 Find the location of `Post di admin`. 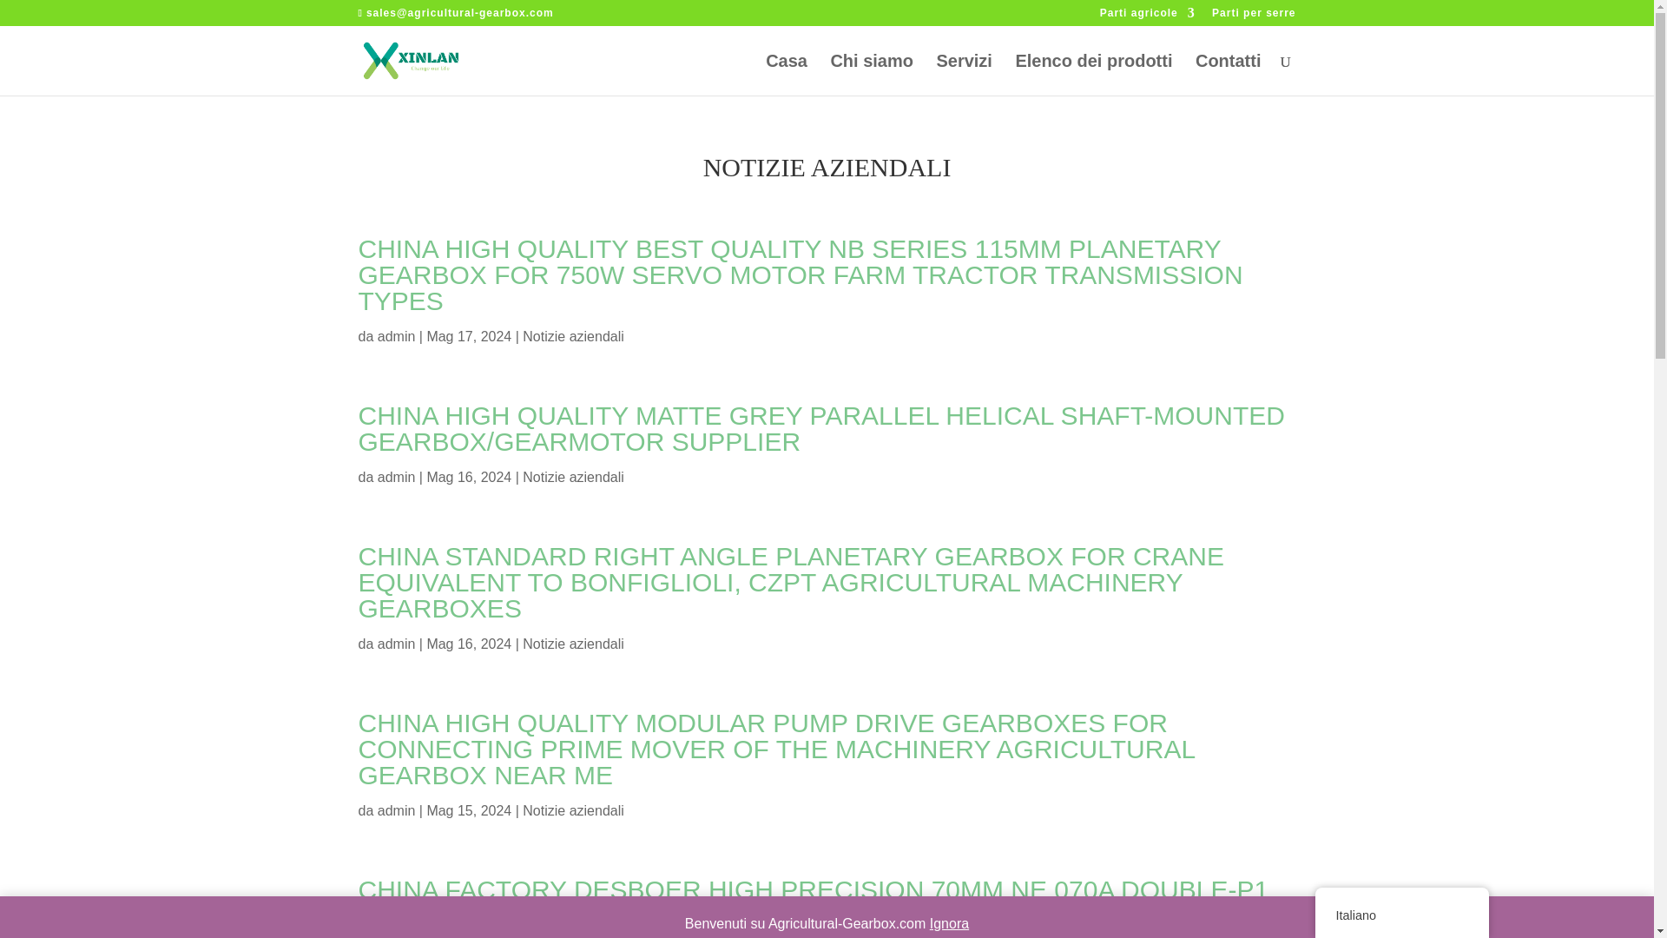

Post di admin is located at coordinates (396, 644).